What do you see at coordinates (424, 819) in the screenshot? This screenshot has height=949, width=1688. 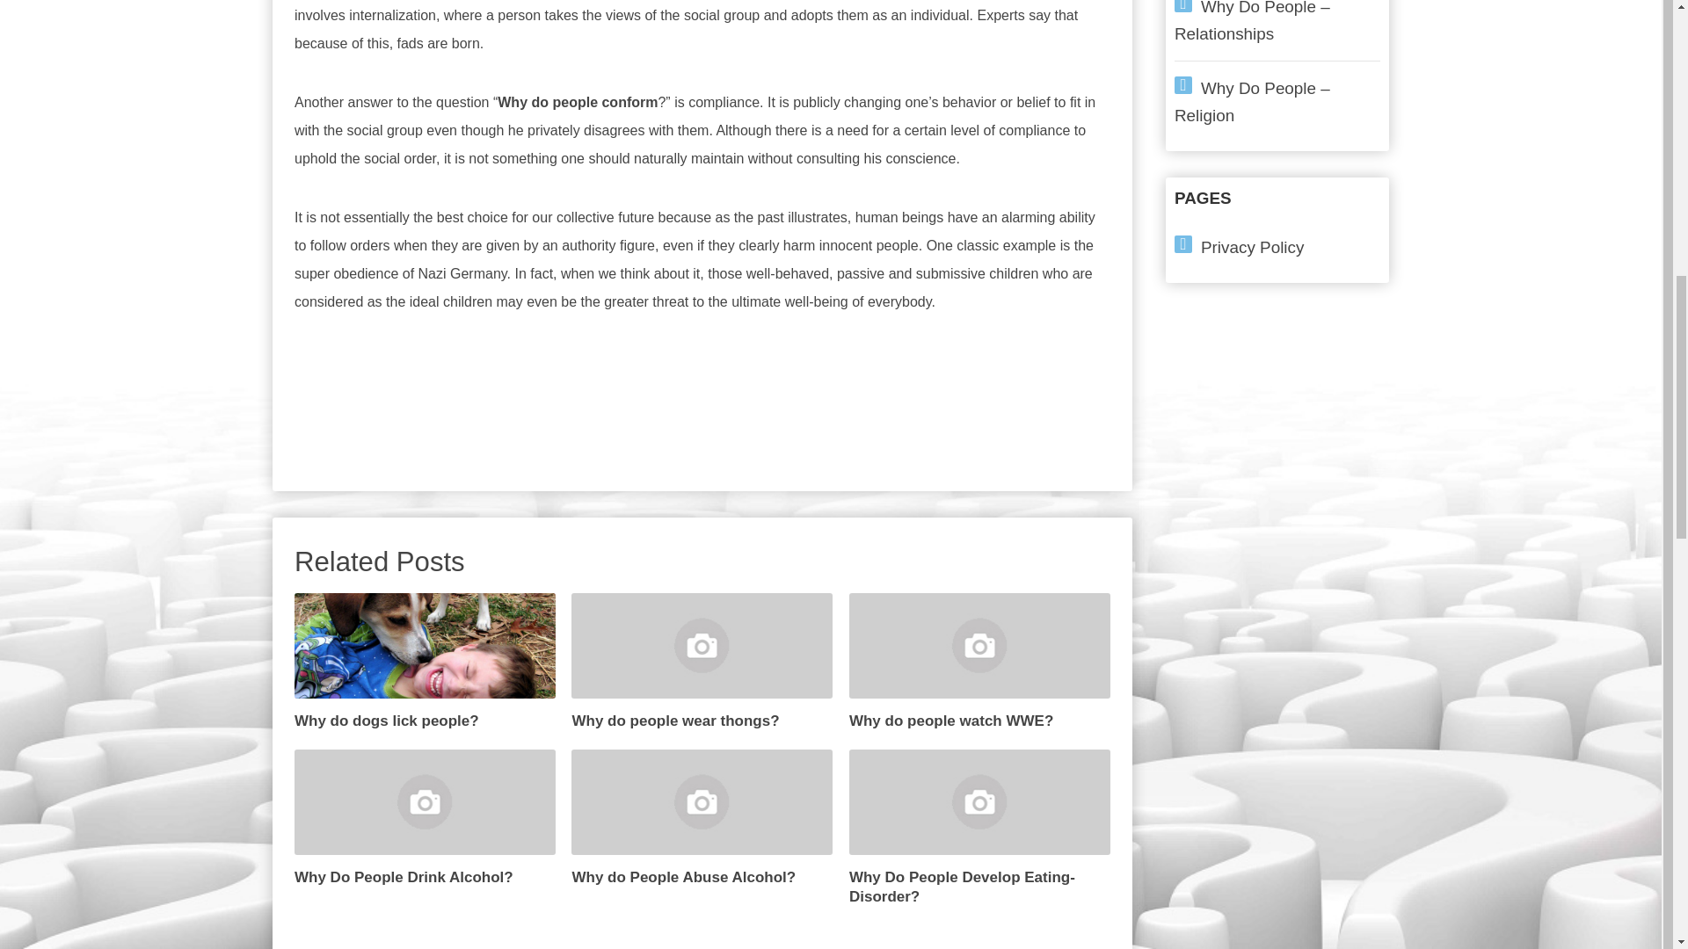 I see `Why Do People Drink Alcohol?` at bounding box center [424, 819].